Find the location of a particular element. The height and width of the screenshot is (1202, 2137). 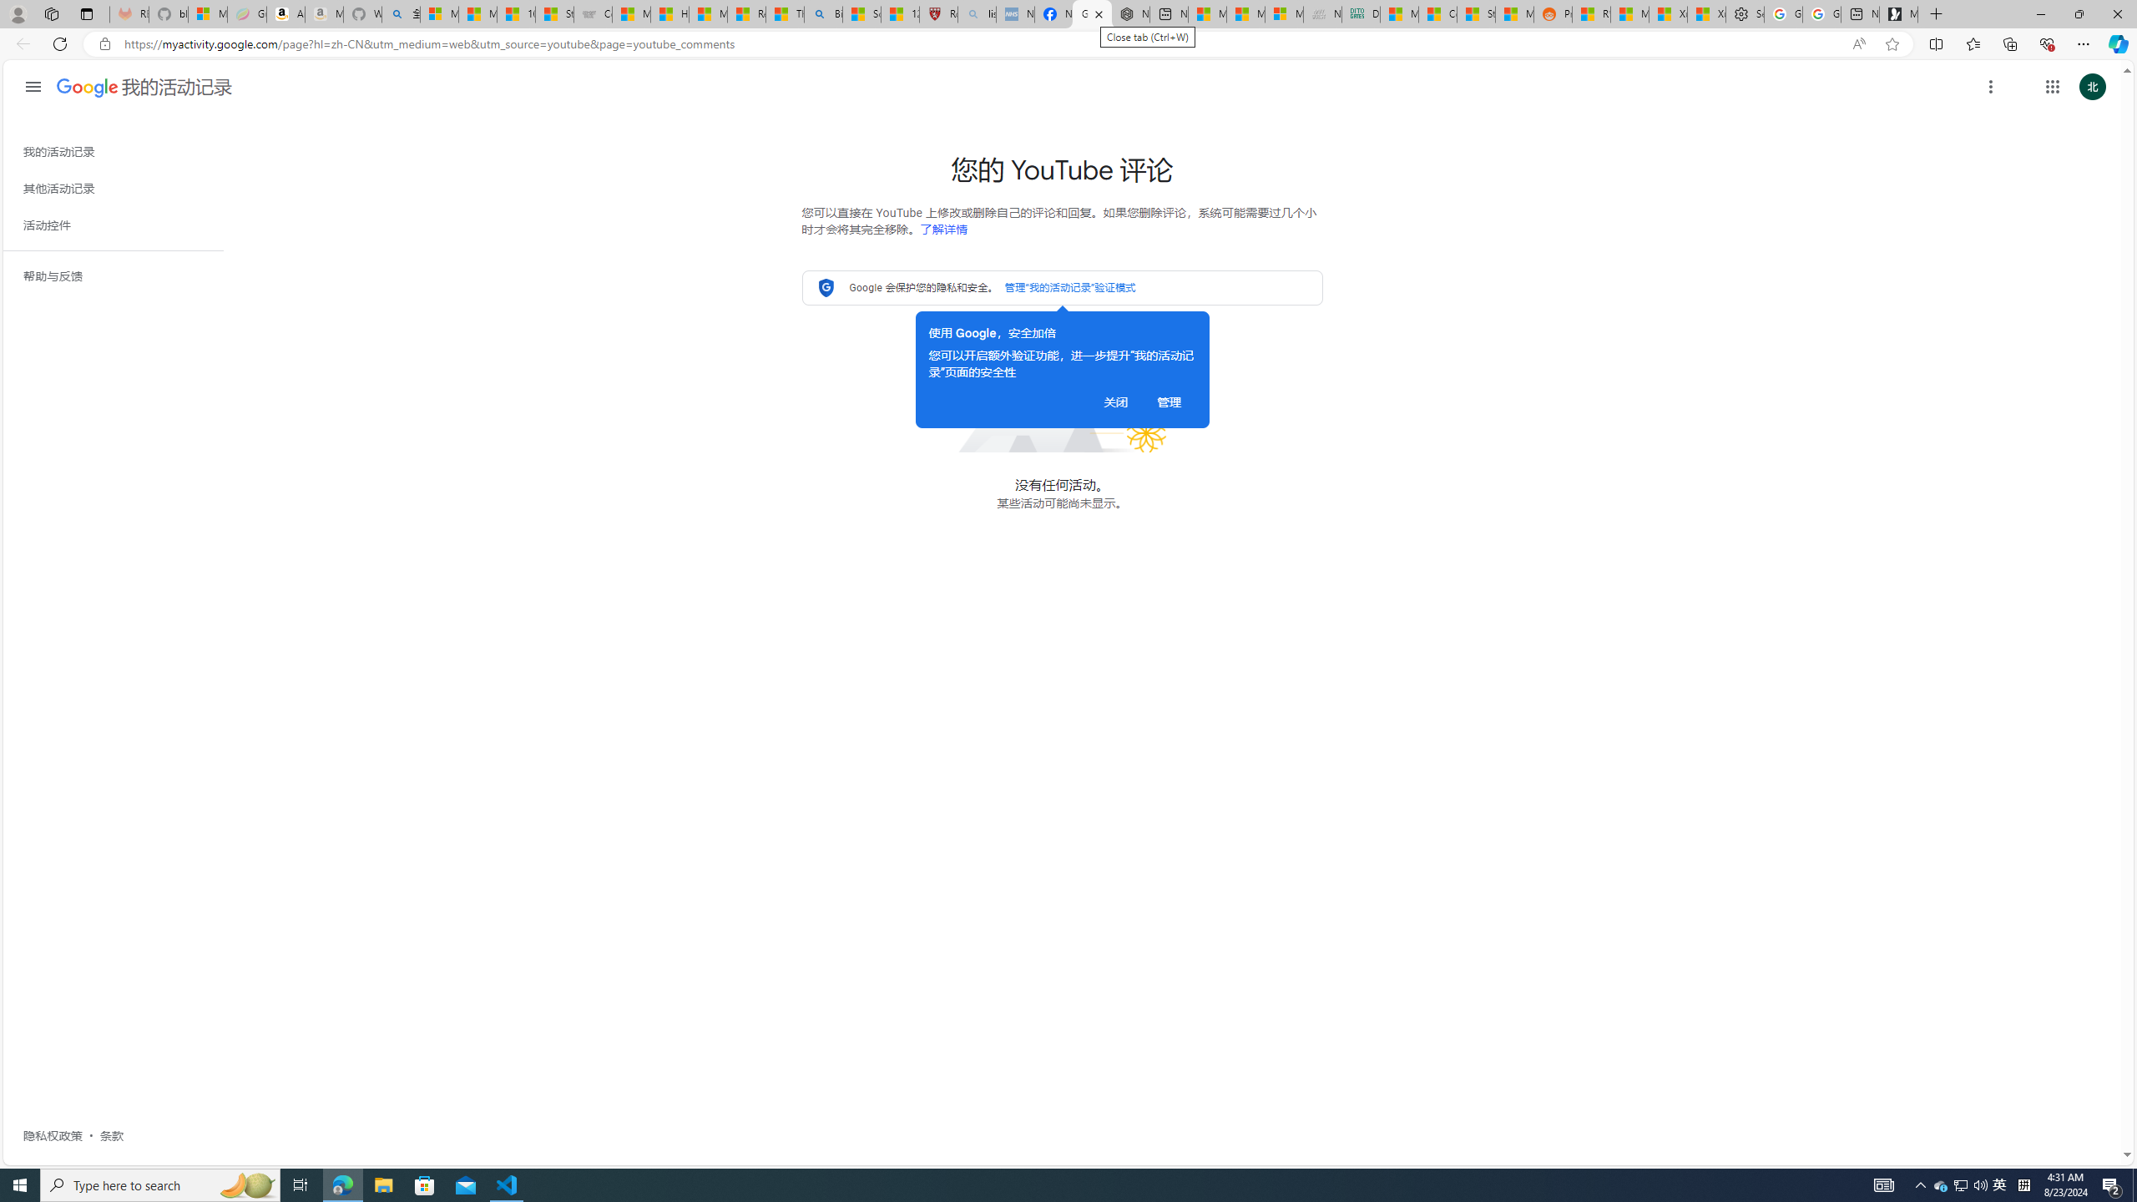

Microsoft-Report a Concern to Bing is located at coordinates (208, 14).